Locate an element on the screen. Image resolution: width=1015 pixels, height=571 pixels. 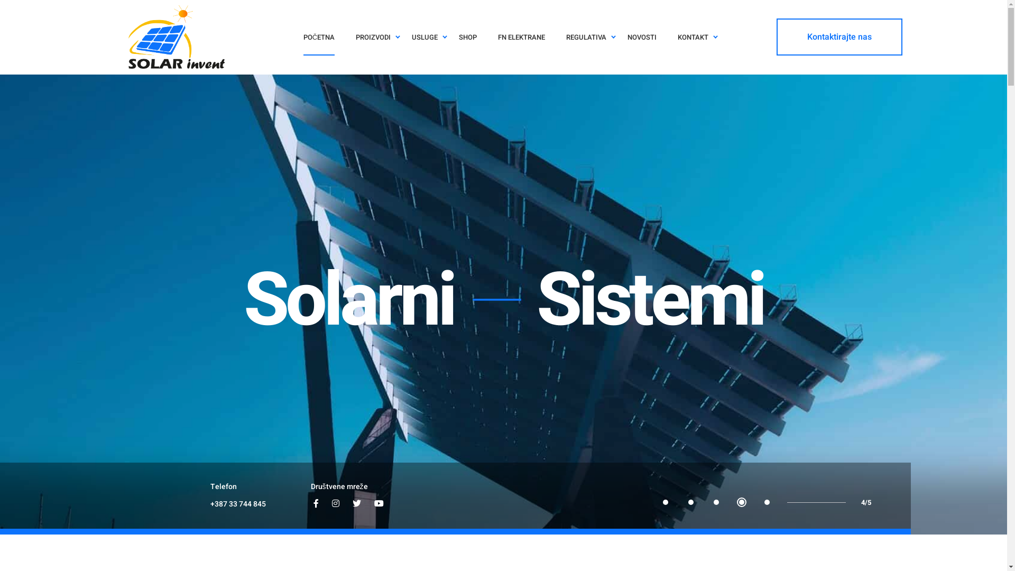
2 is located at coordinates (691, 502).